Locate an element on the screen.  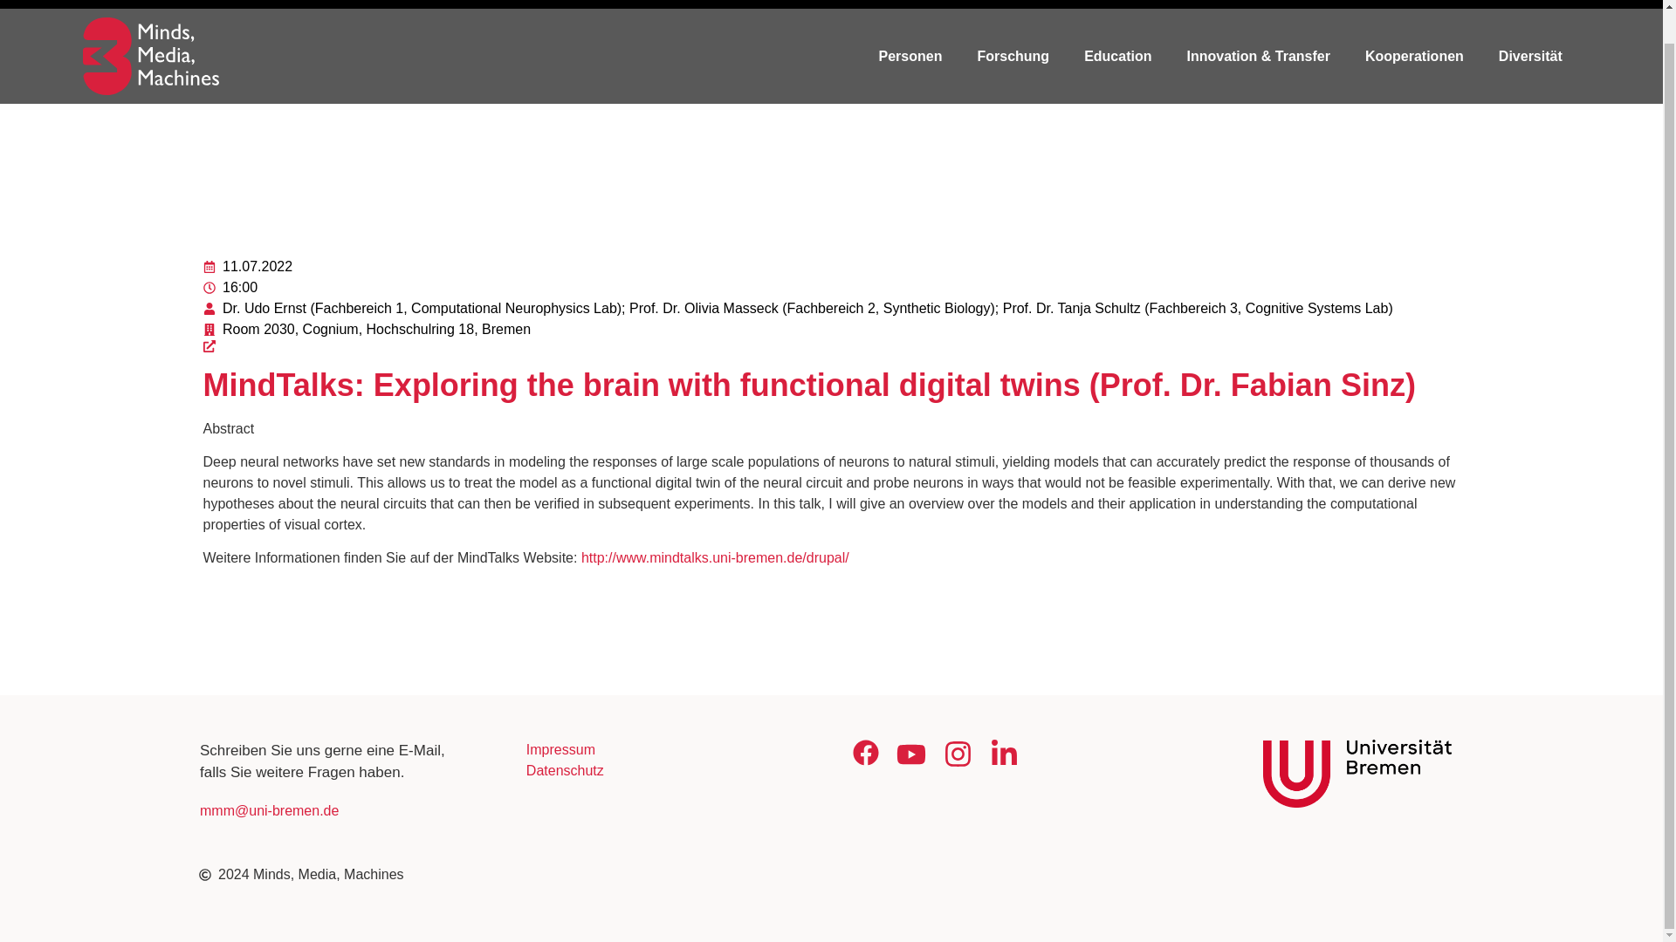
Kontakt is located at coordinates (1480, 3).